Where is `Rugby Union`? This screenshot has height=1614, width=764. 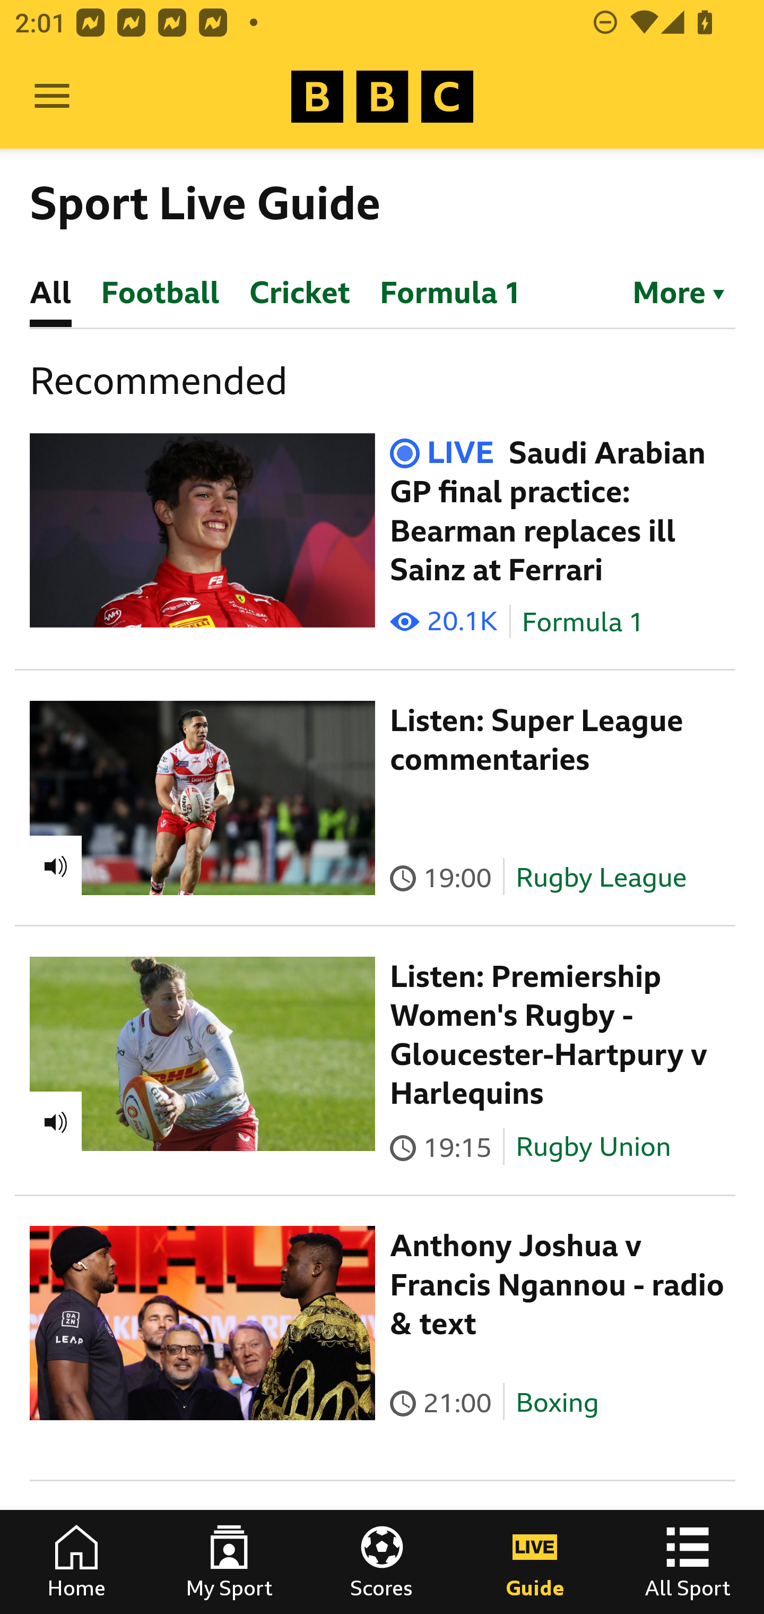 Rugby Union is located at coordinates (593, 1147).